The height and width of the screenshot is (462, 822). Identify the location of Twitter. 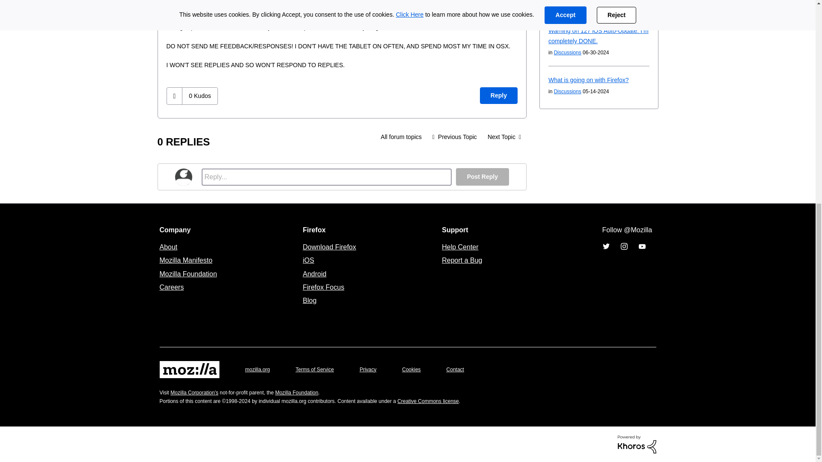
(605, 246).